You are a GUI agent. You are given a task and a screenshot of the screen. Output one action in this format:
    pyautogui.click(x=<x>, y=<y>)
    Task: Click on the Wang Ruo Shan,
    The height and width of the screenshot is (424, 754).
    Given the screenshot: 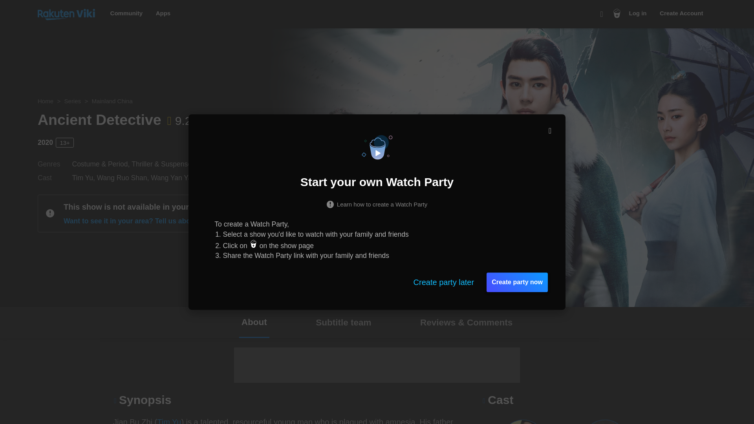 What is the action you would take?
    pyautogui.click(x=124, y=177)
    